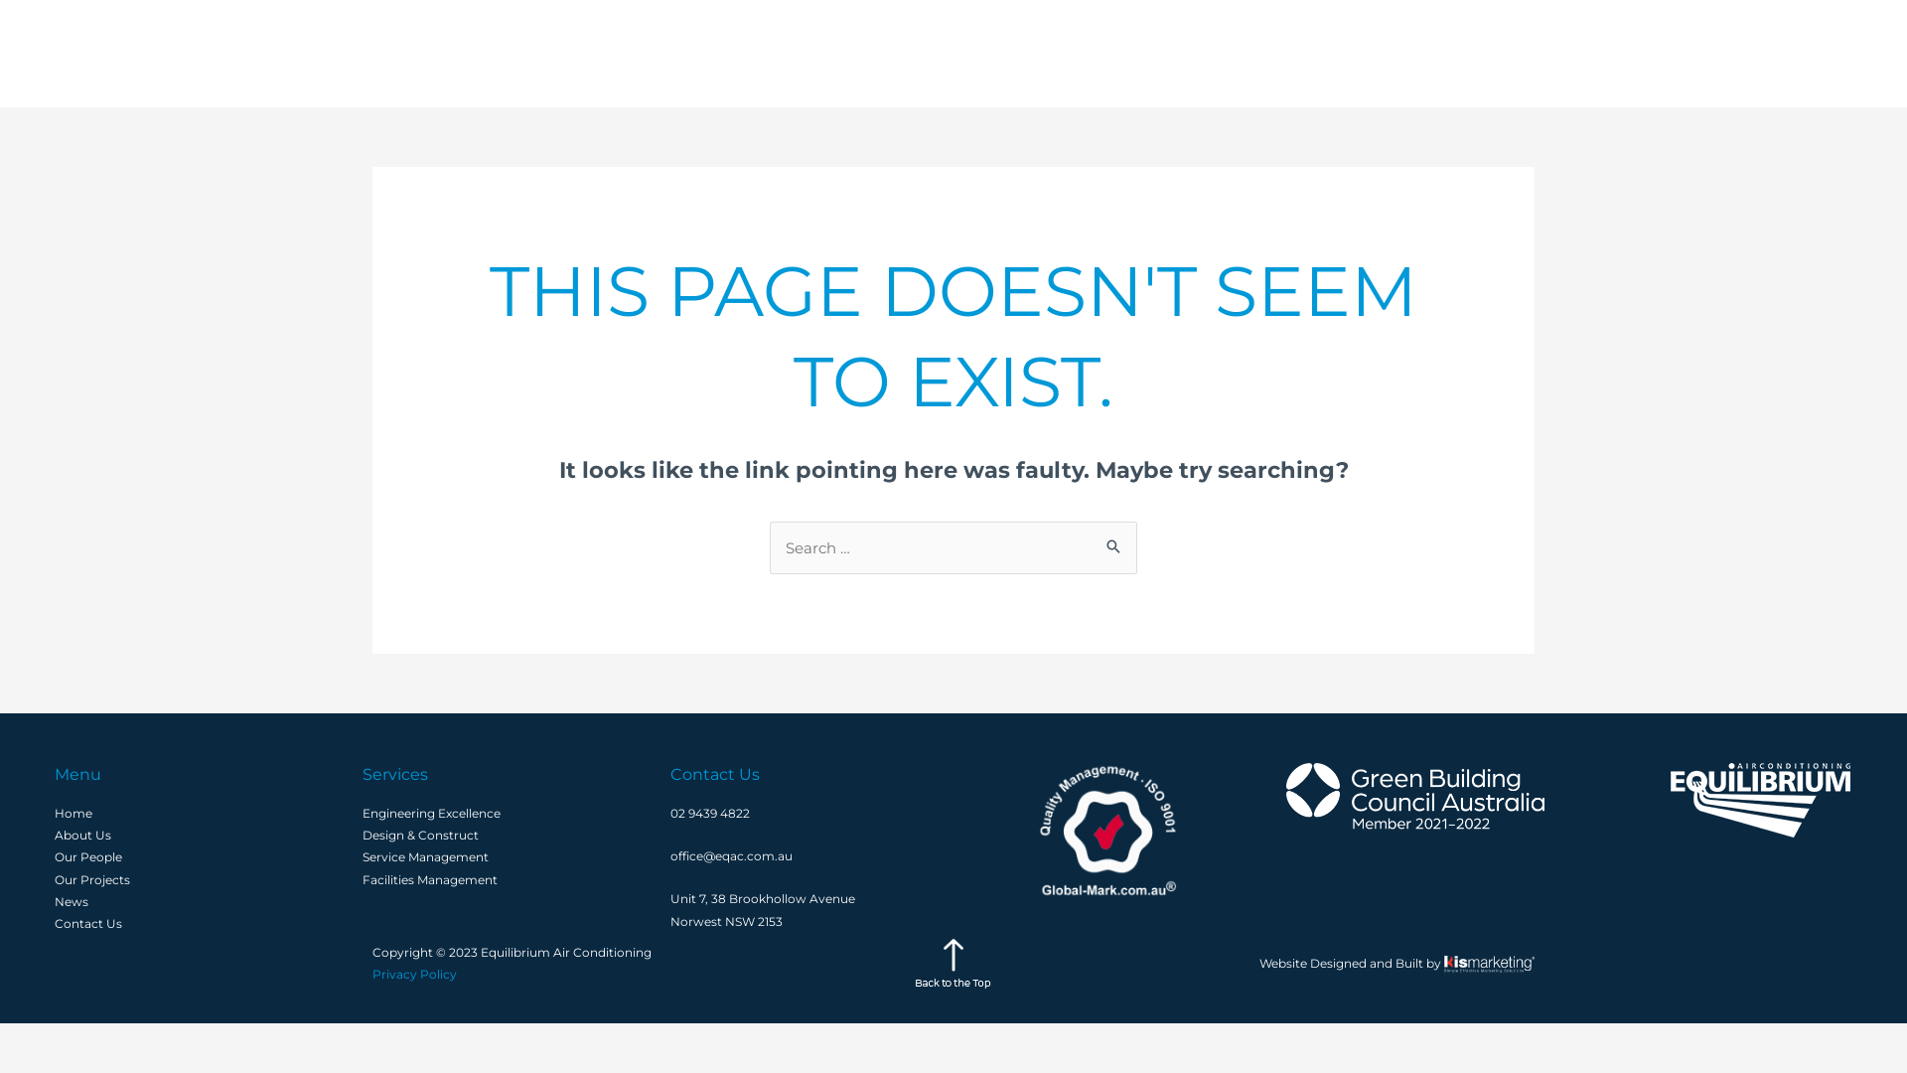 The width and height of the screenshot is (1907, 1073). What do you see at coordinates (710, 813) in the screenshot?
I see `02 9439 4822` at bounding box center [710, 813].